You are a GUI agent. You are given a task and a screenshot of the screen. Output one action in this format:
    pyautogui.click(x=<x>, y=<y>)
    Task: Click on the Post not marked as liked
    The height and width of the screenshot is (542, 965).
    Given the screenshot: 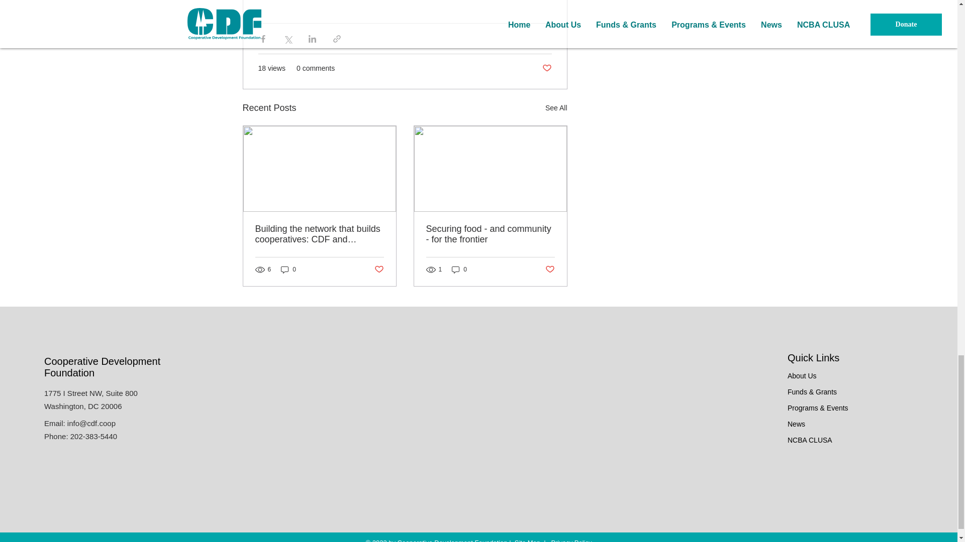 What is the action you would take?
    pyautogui.click(x=546, y=68)
    